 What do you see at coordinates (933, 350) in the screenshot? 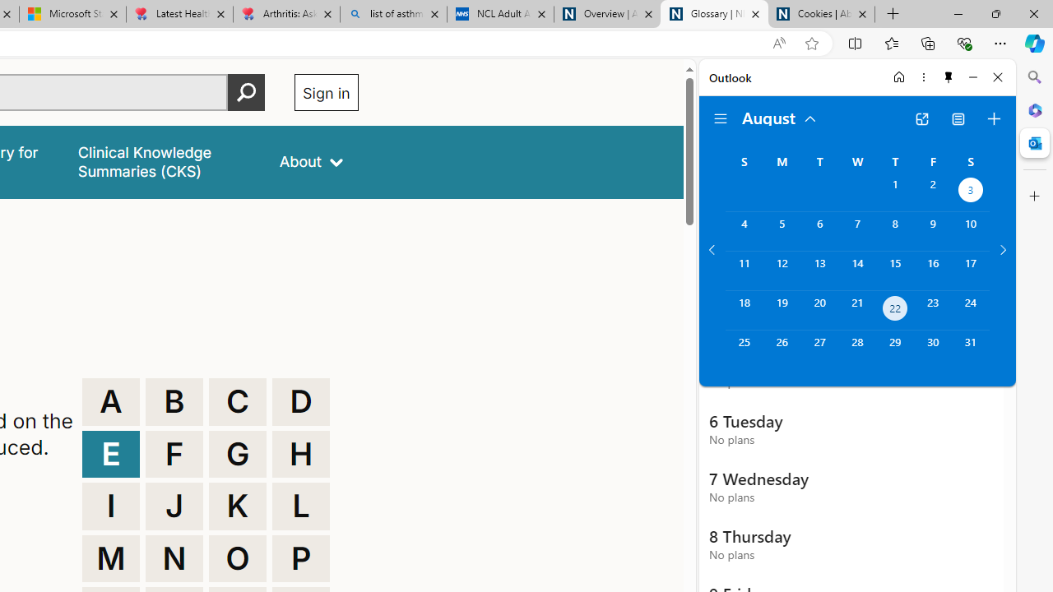
I see `Friday, August 30, 2024. ` at bounding box center [933, 350].